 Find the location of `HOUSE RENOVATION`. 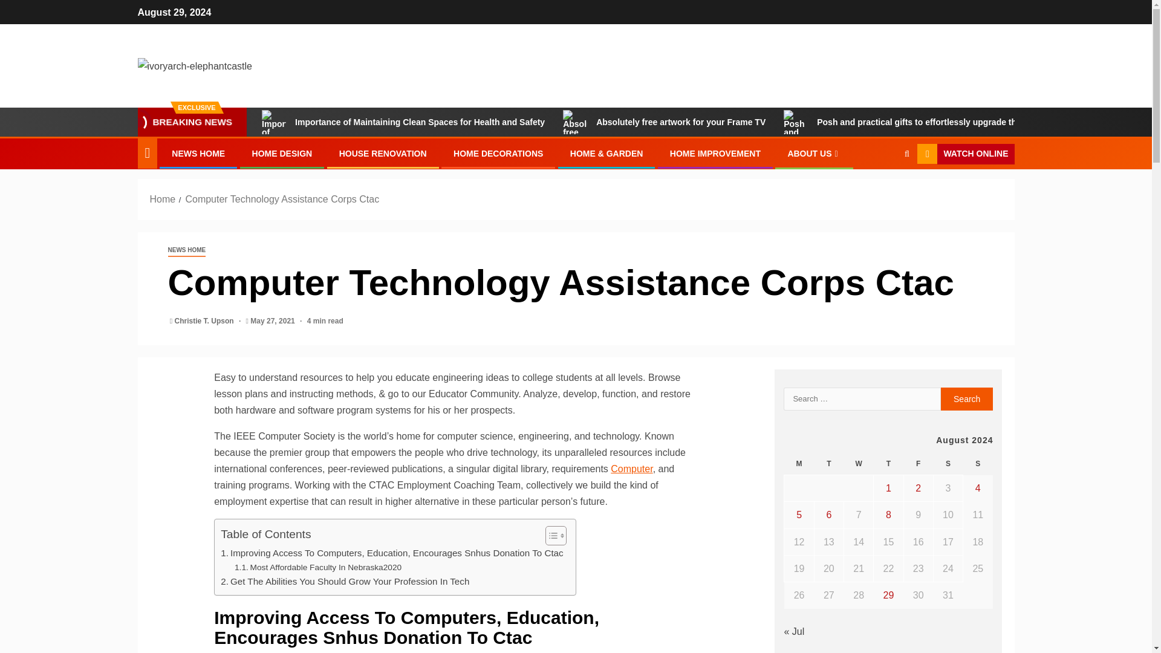

HOUSE RENOVATION is located at coordinates (383, 154).